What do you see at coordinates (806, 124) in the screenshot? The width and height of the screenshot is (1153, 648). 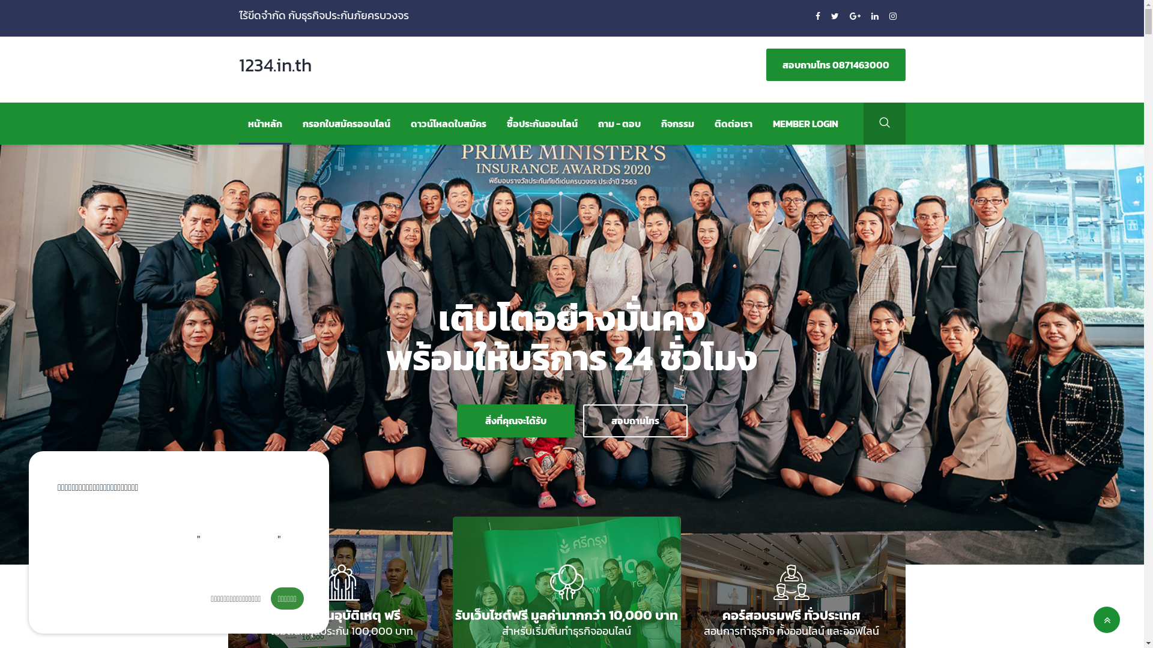 I see `MEMBER LOGIN` at bounding box center [806, 124].